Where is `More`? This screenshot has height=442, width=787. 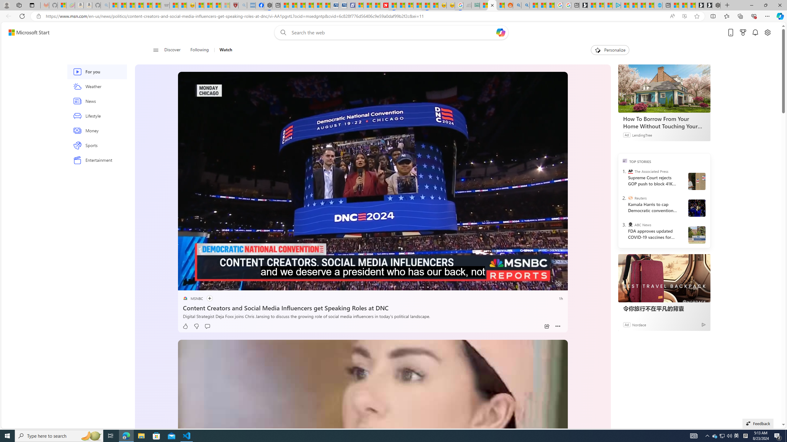 More is located at coordinates (558, 326).